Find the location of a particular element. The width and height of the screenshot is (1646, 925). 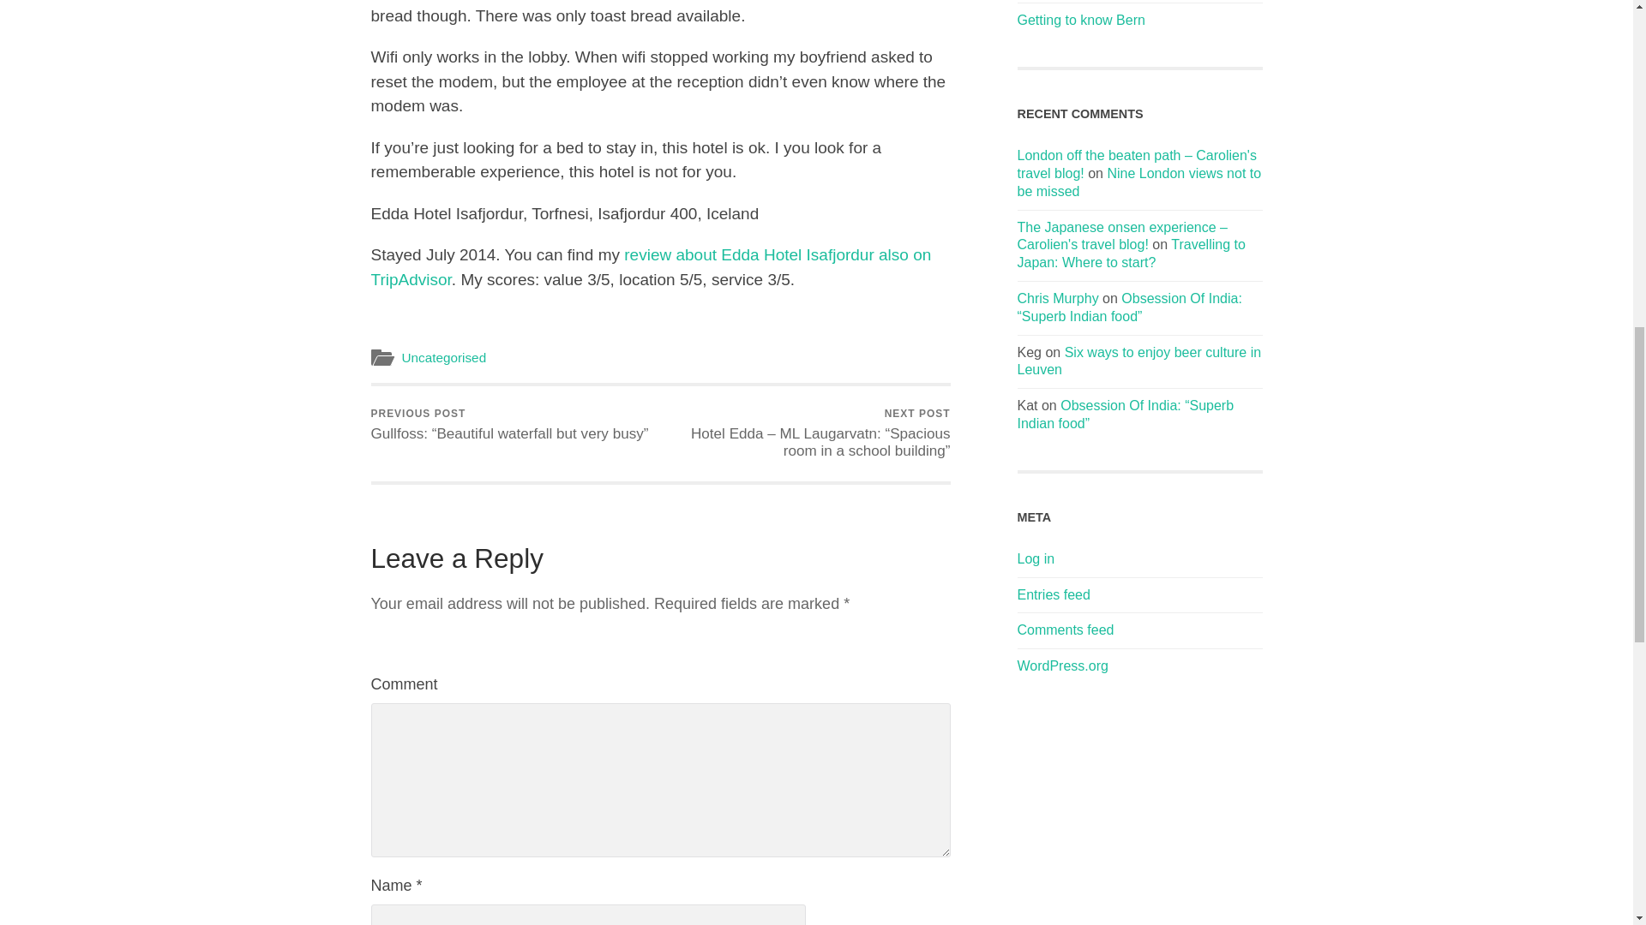

Nine London views not to be missed is located at coordinates (1138, 182).